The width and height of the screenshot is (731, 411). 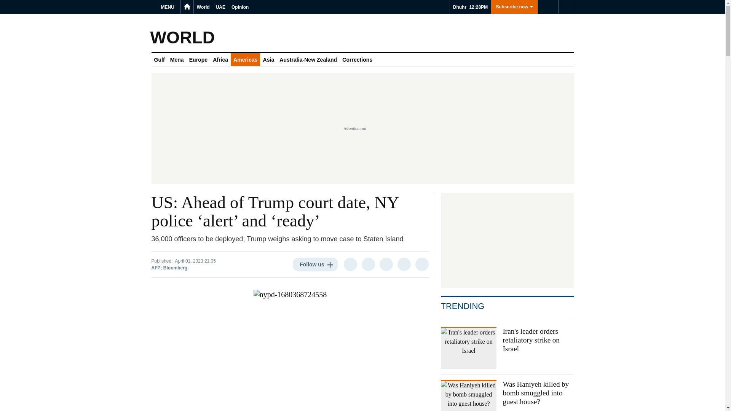 I want to click on MENU, so click(x=169, y=7).